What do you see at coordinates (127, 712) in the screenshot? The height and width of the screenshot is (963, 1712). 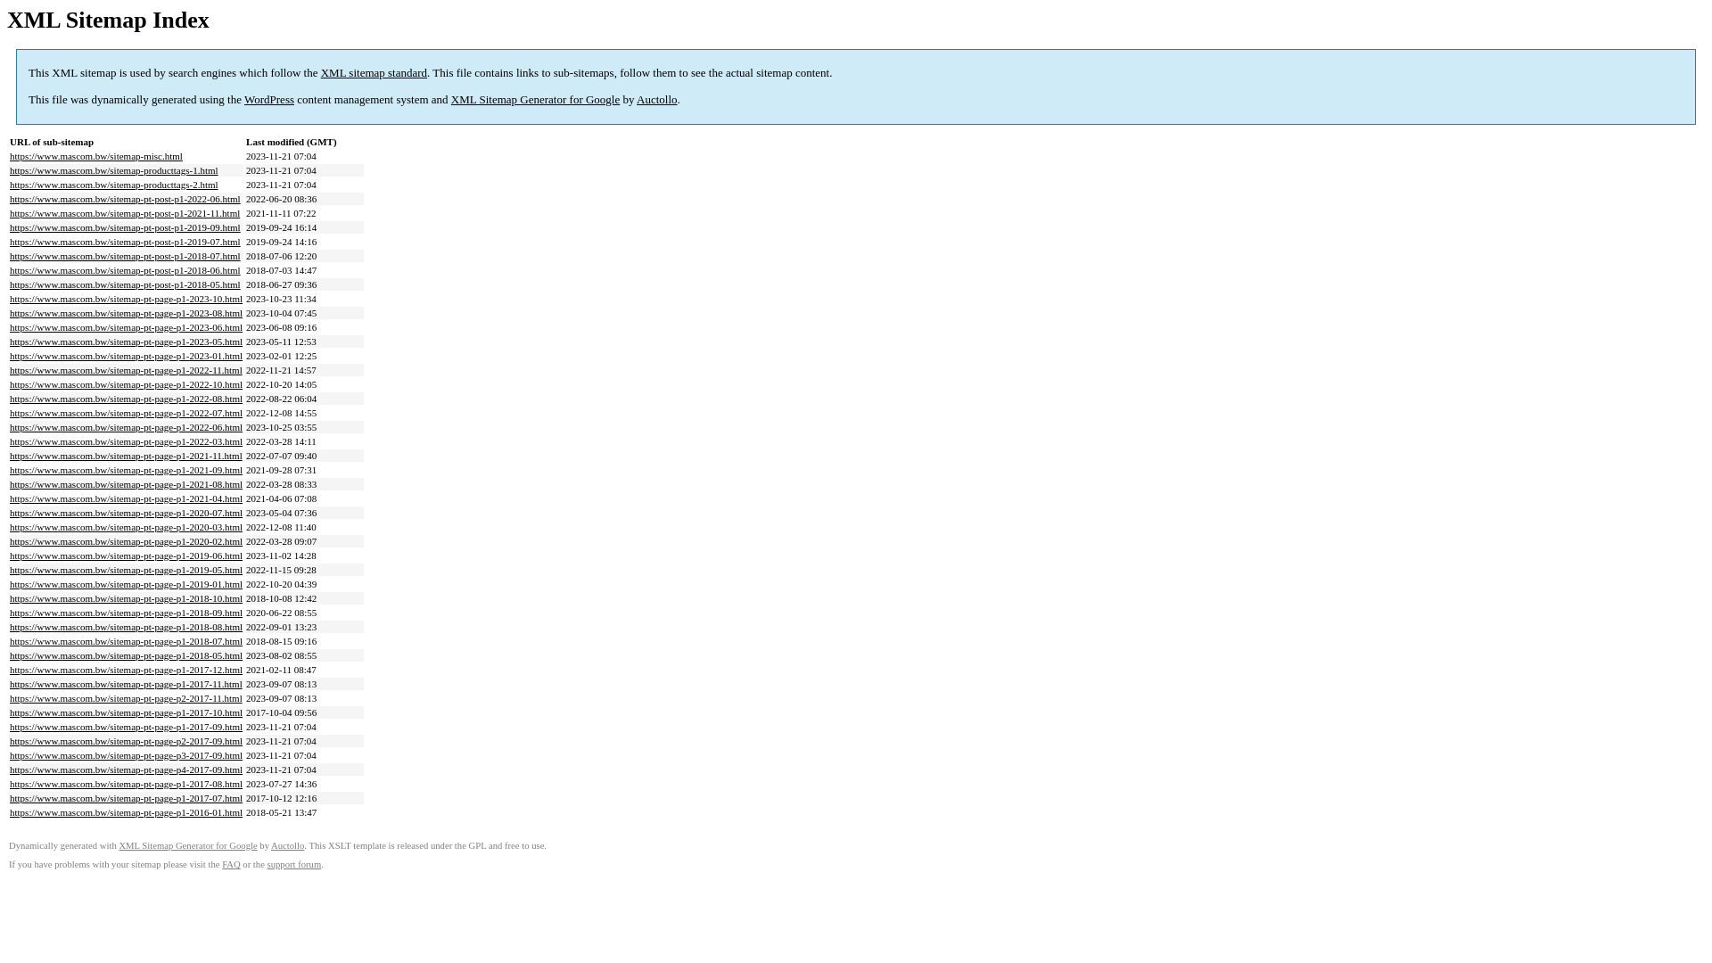 I see `https://www.mascom.bw/sitemap-pt-page-p1-2017-10.html` at bounding box center [127, 712].